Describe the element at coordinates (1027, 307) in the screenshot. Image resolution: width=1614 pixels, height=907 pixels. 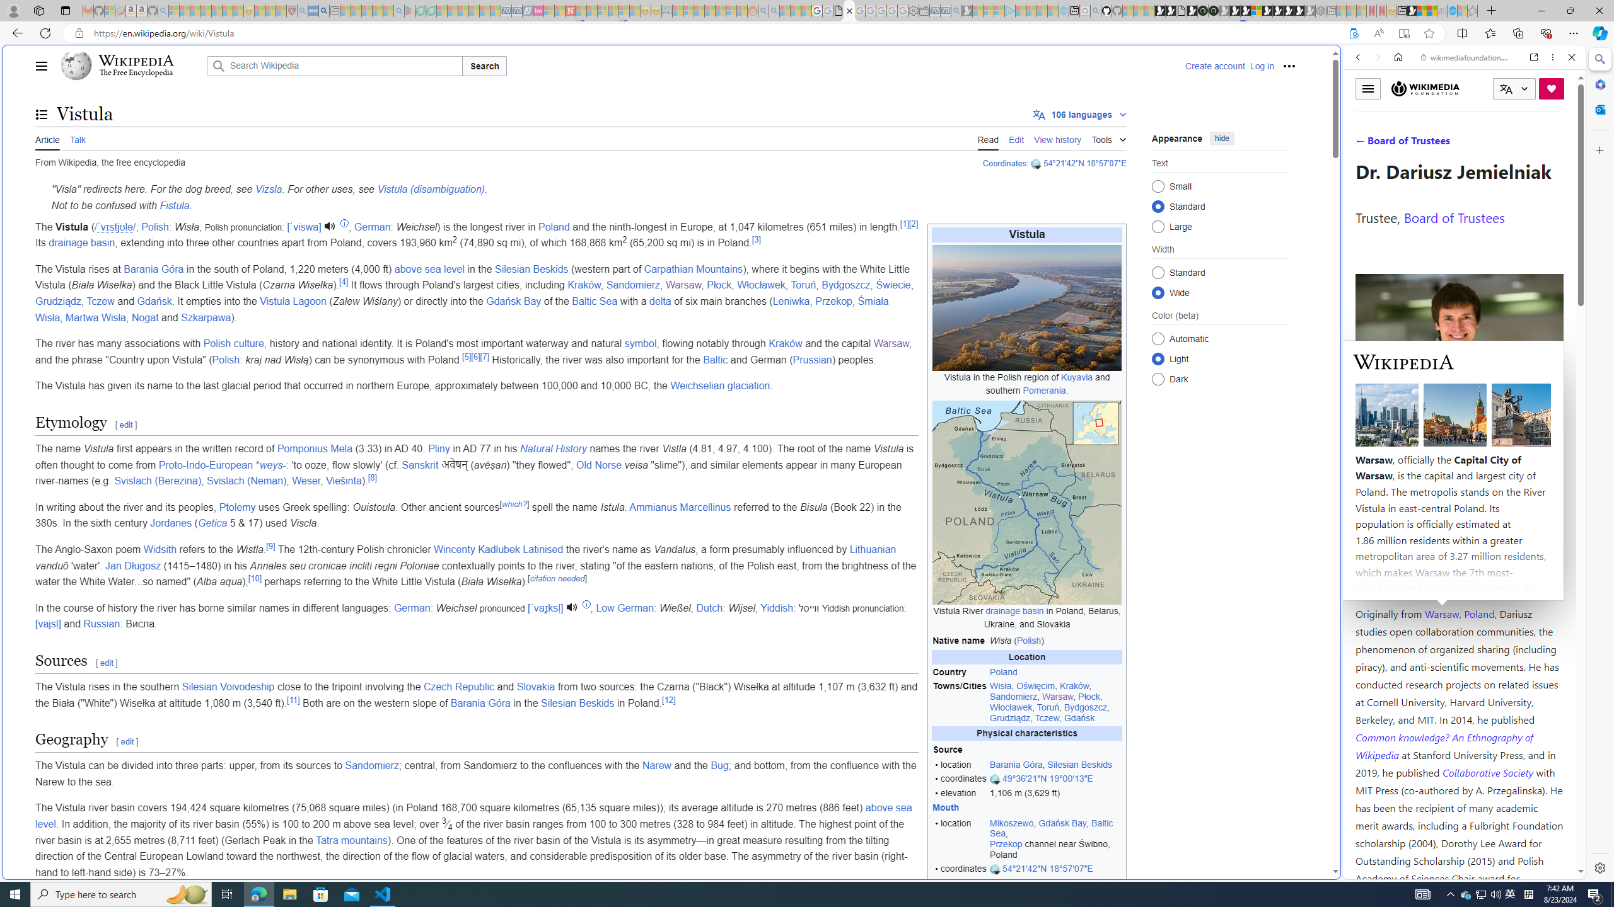
I see `To get missing image descriptions, open the context menu.` at that location.